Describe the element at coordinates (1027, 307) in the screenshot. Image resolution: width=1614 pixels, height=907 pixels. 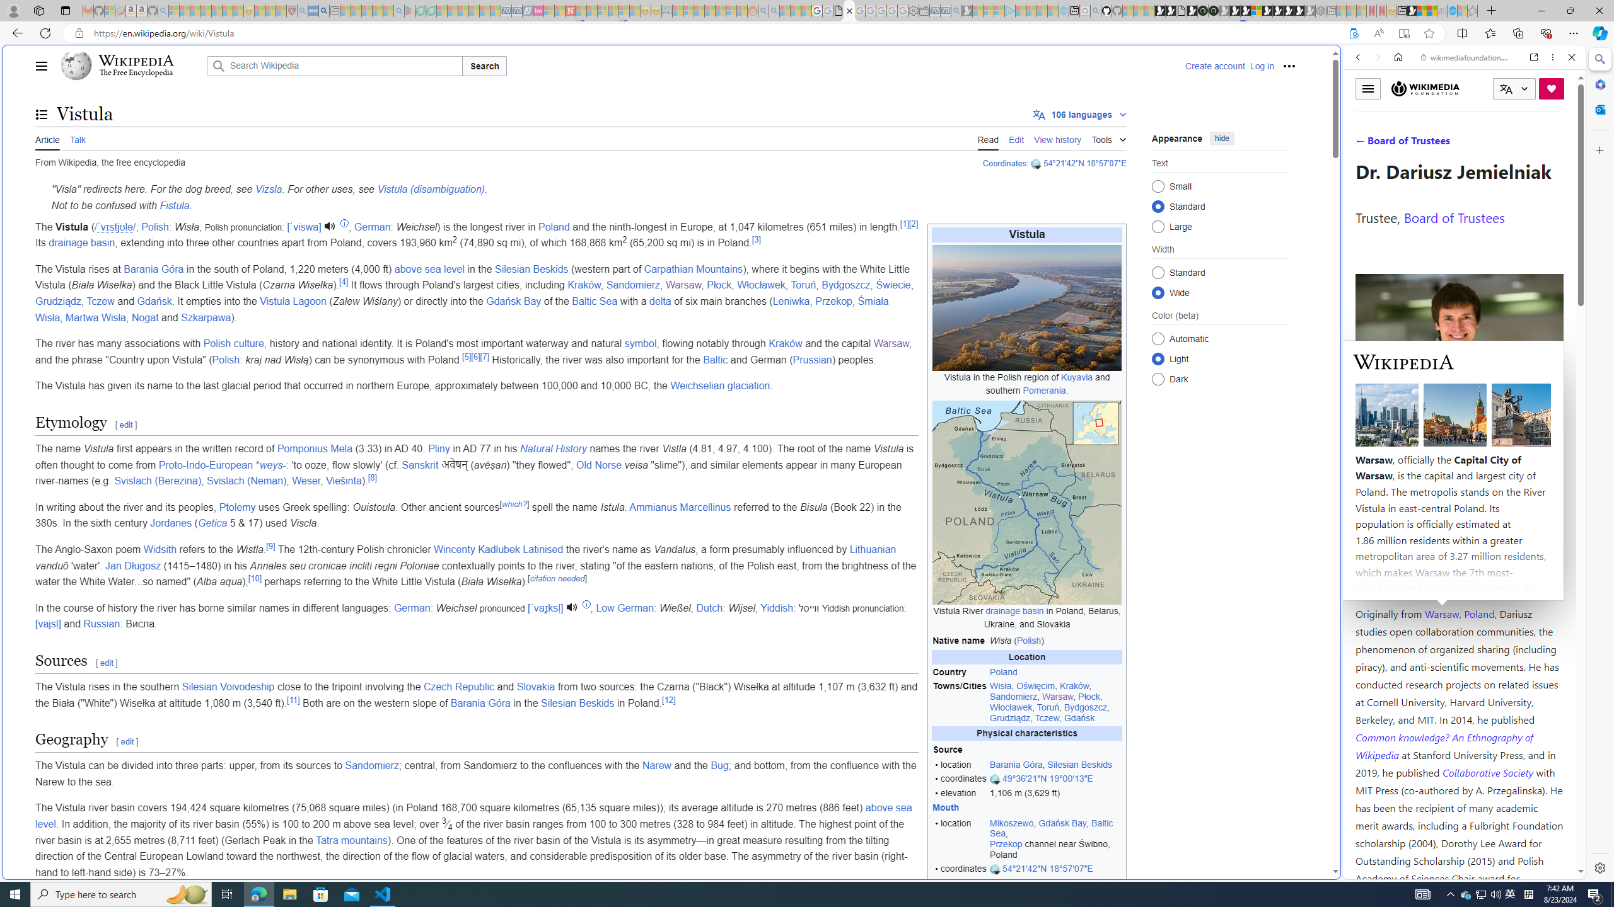
I see `To get missing image descriptions, open the context menu.` at that location.